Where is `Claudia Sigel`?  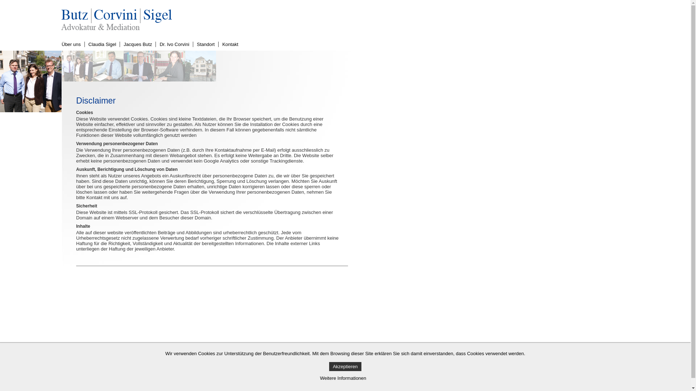 Claudia Sigel is located at coordinates (103, 44).